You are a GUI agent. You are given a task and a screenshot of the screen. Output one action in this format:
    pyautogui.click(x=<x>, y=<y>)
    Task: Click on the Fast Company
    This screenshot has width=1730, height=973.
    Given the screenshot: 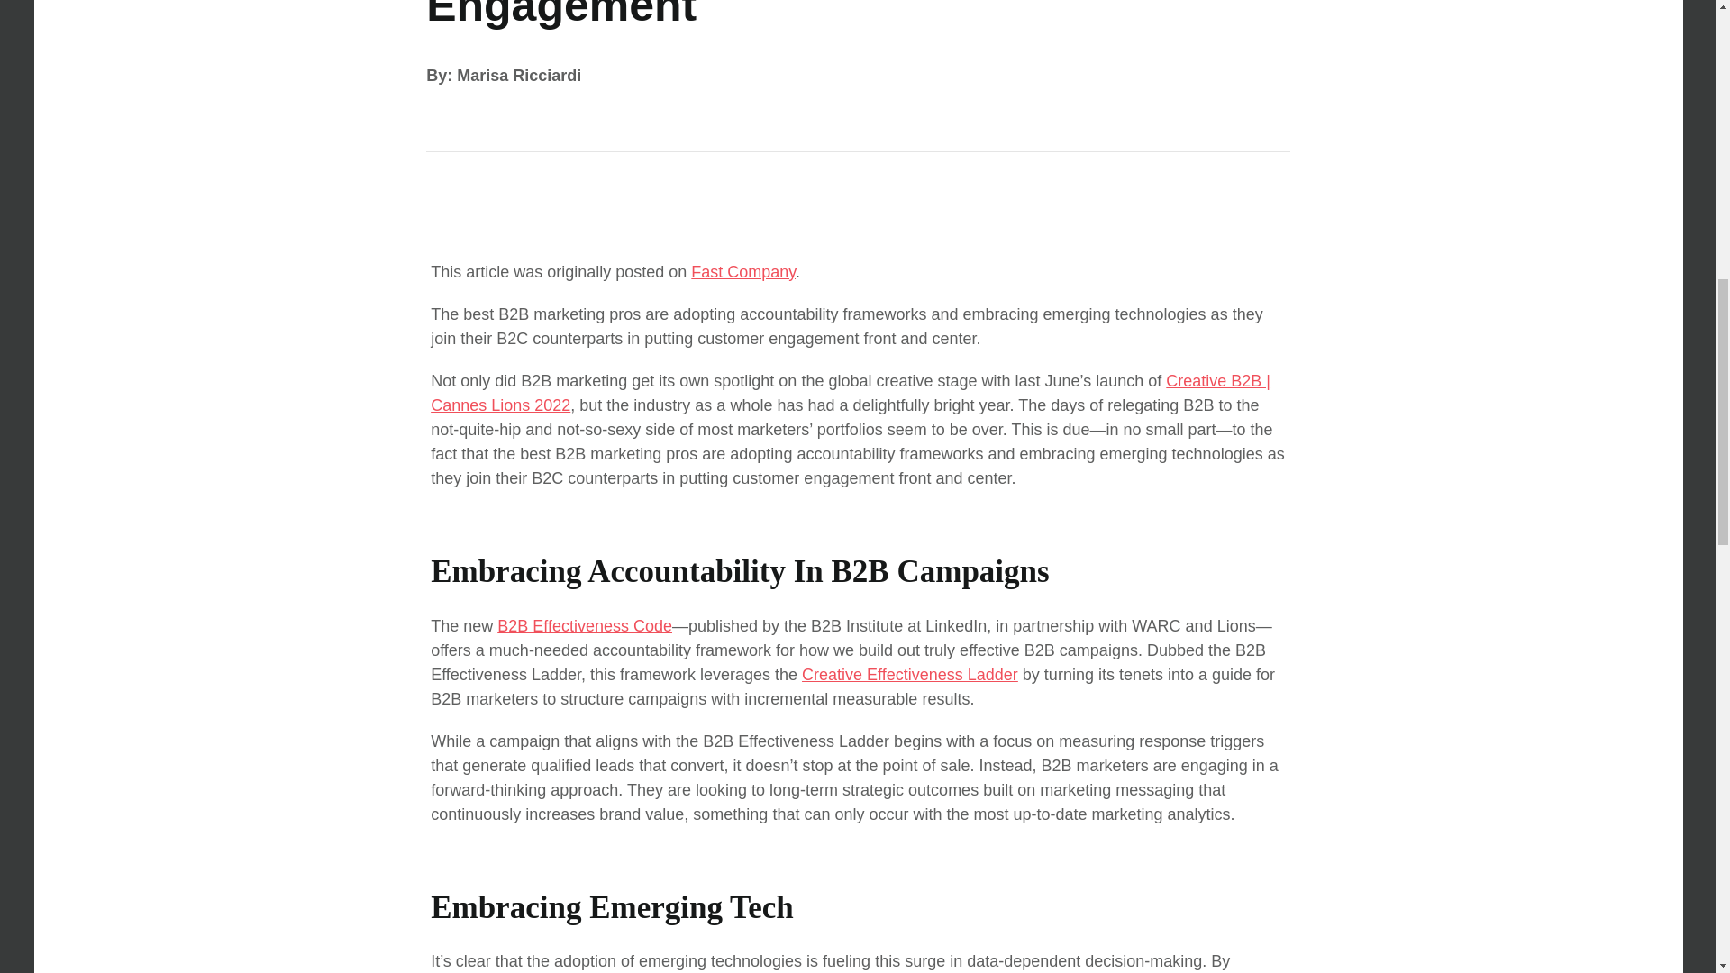 What is the action you would take?
    pyautogui.click(x=742, y=272)
    